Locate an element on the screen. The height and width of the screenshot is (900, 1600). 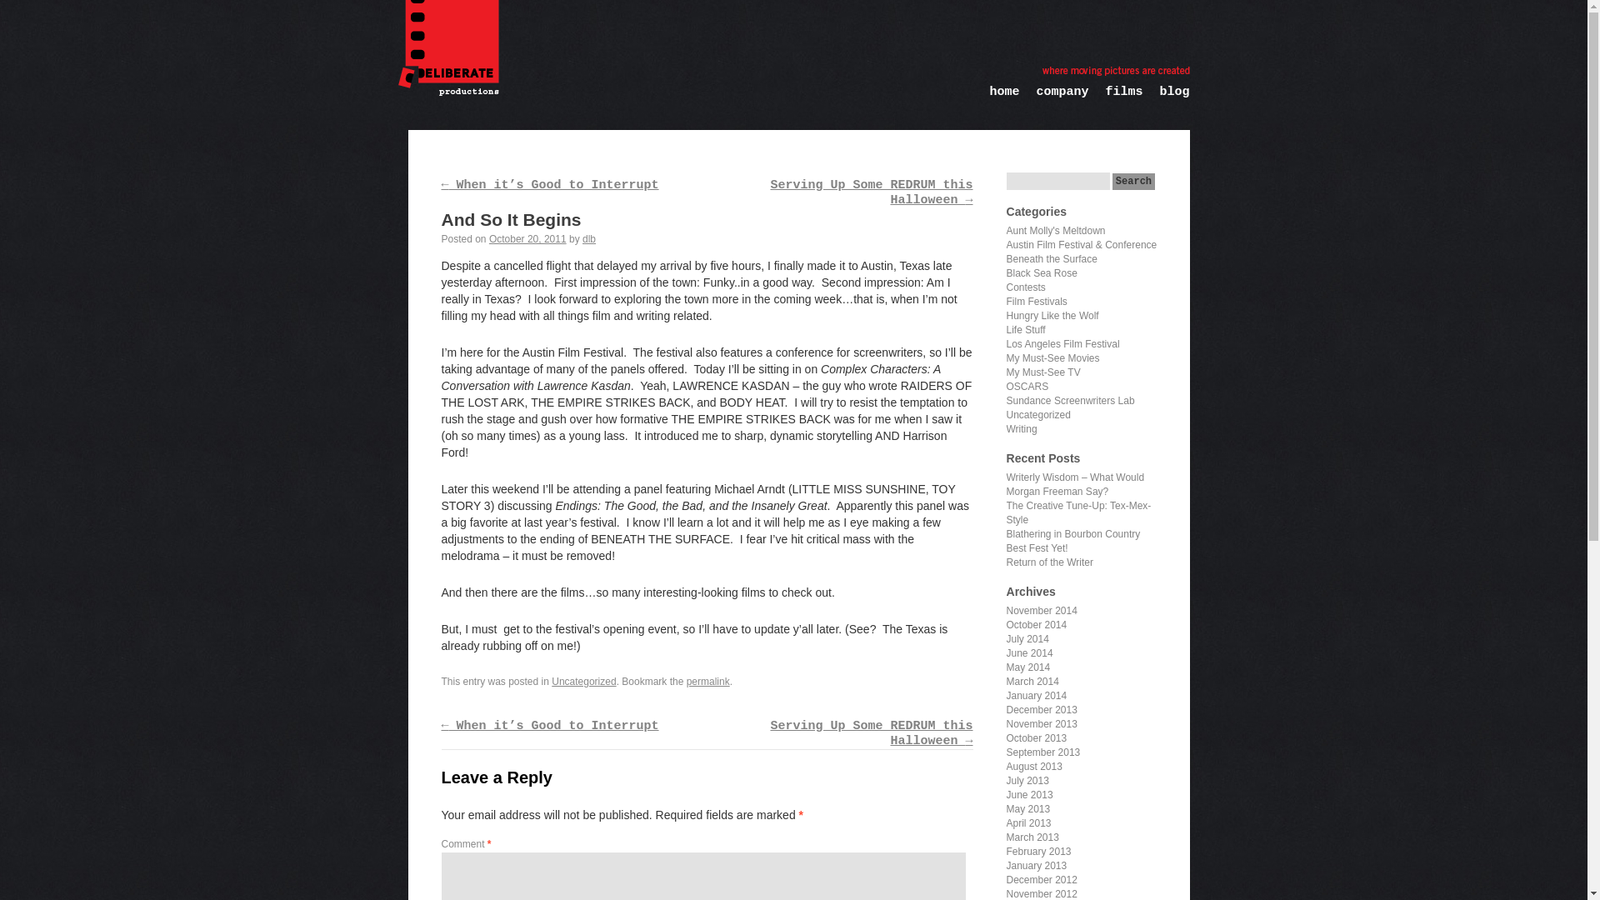
company is located at coordinates (1053, 100).